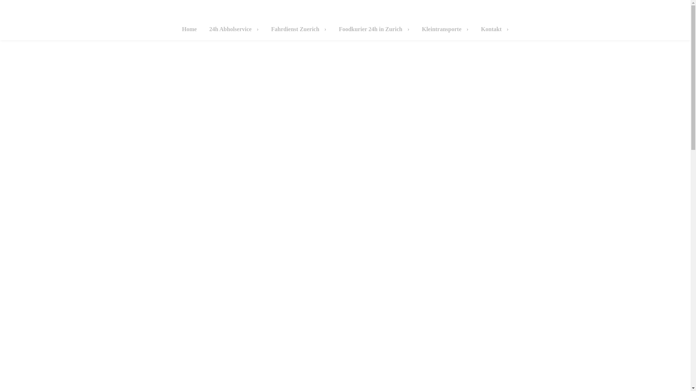 Image resolution: width=696 pixels, height=391 pixels. What do you see at coordinates (495, 29) in the screenshot?
I see `Kontakt` at bounding box center [495, 29].